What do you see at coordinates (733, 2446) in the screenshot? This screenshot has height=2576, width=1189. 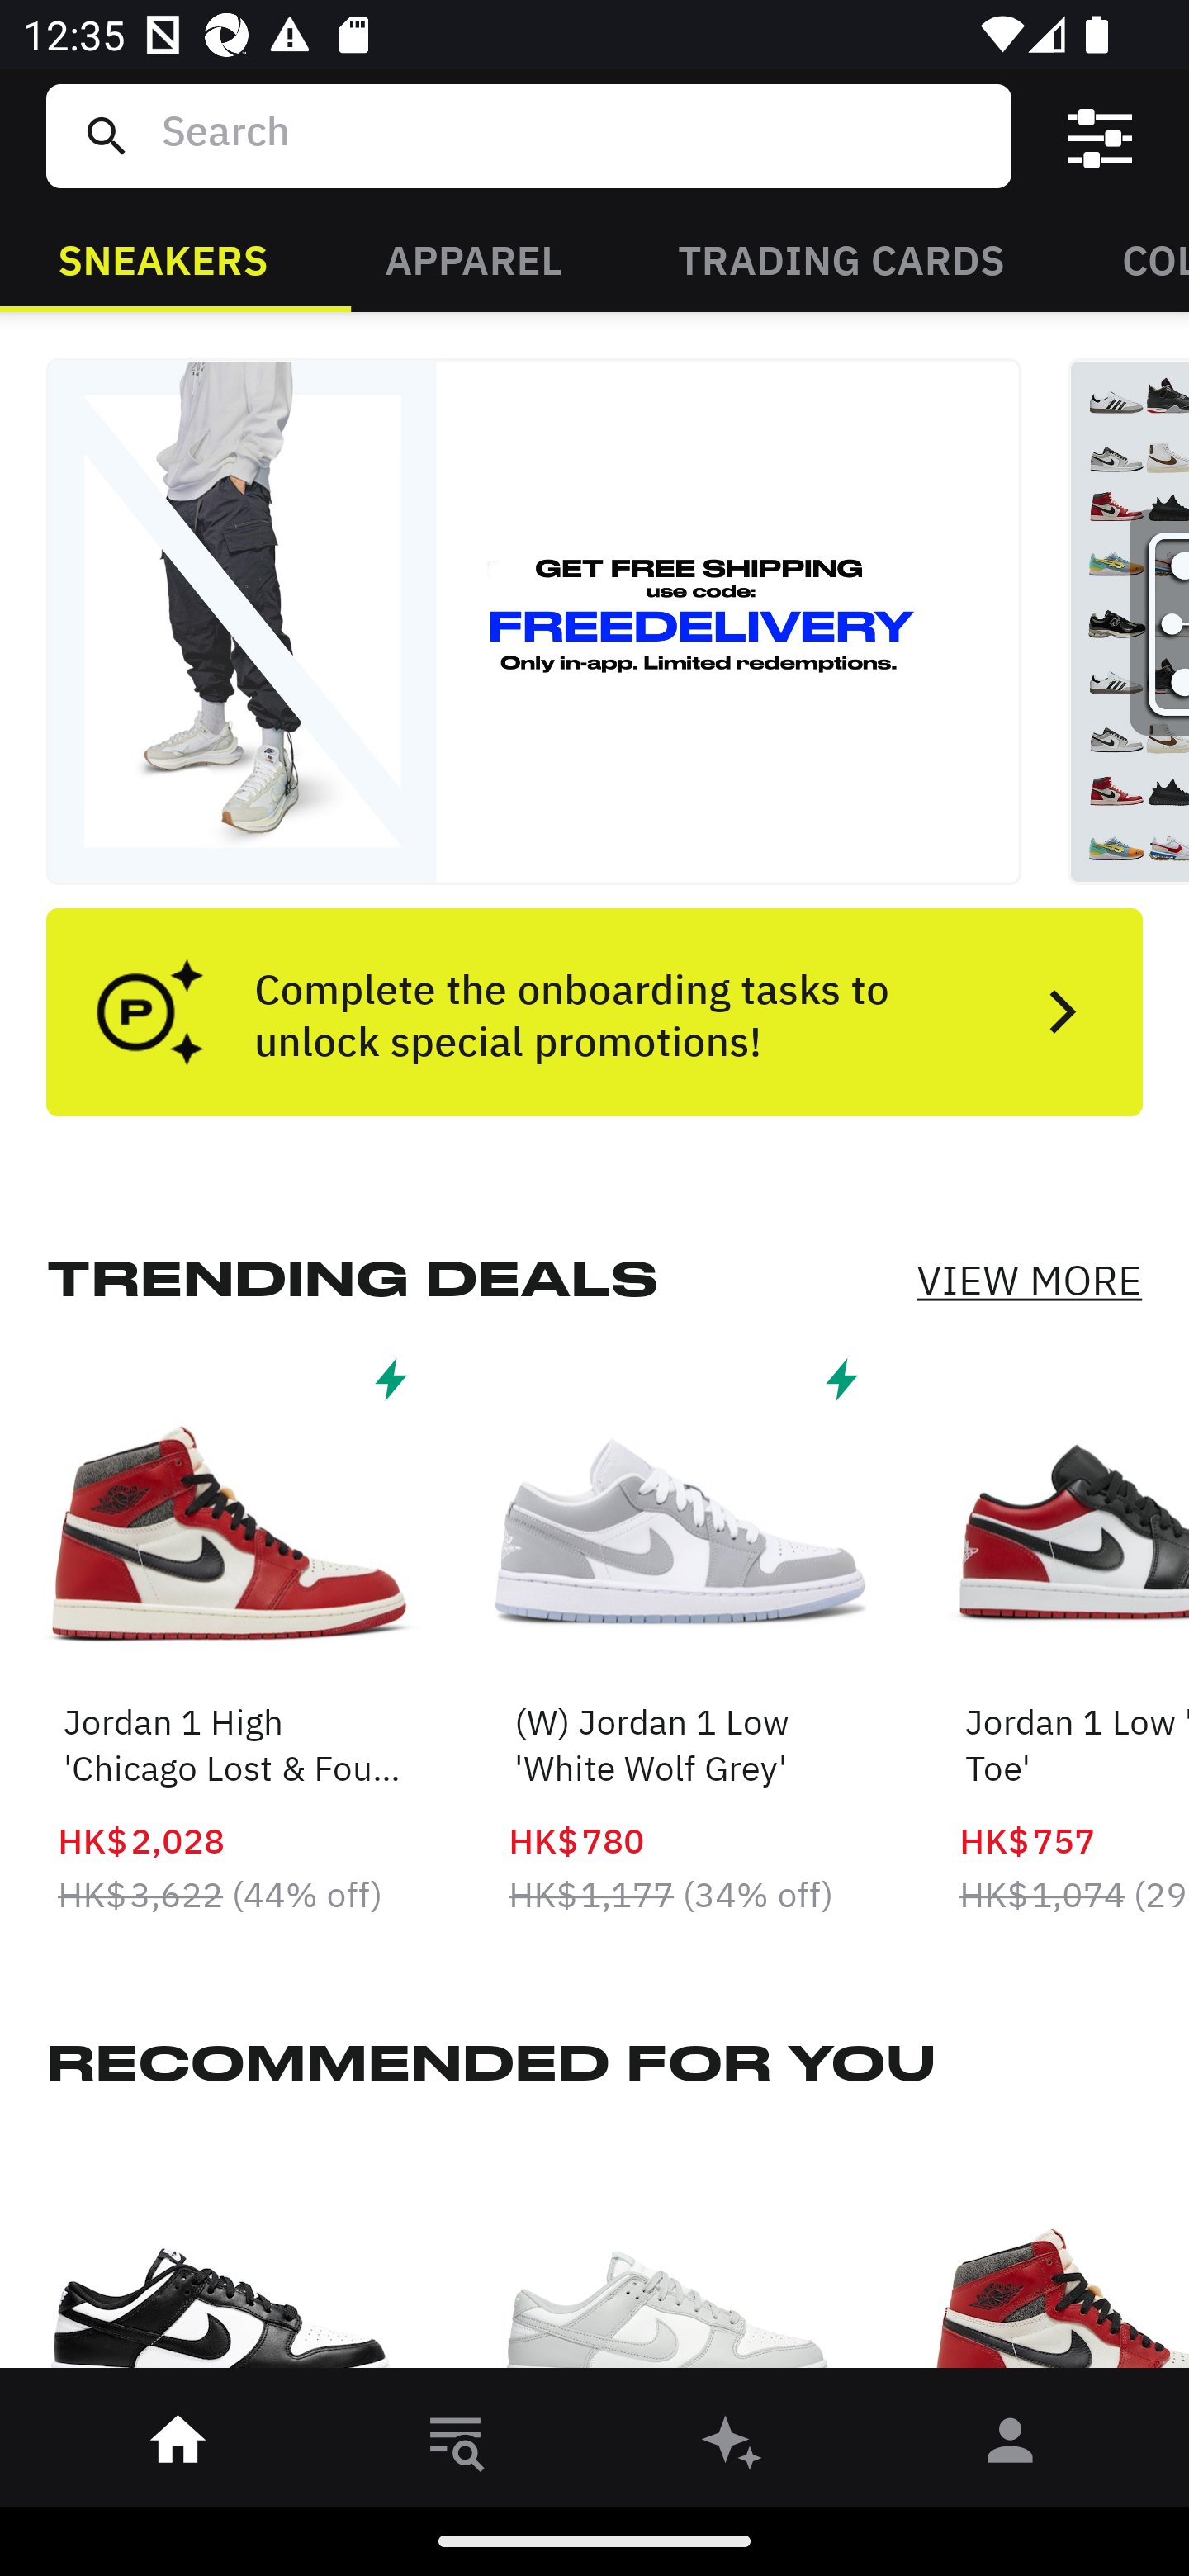 I see `󰫢` at bounding box center [733, 2446].